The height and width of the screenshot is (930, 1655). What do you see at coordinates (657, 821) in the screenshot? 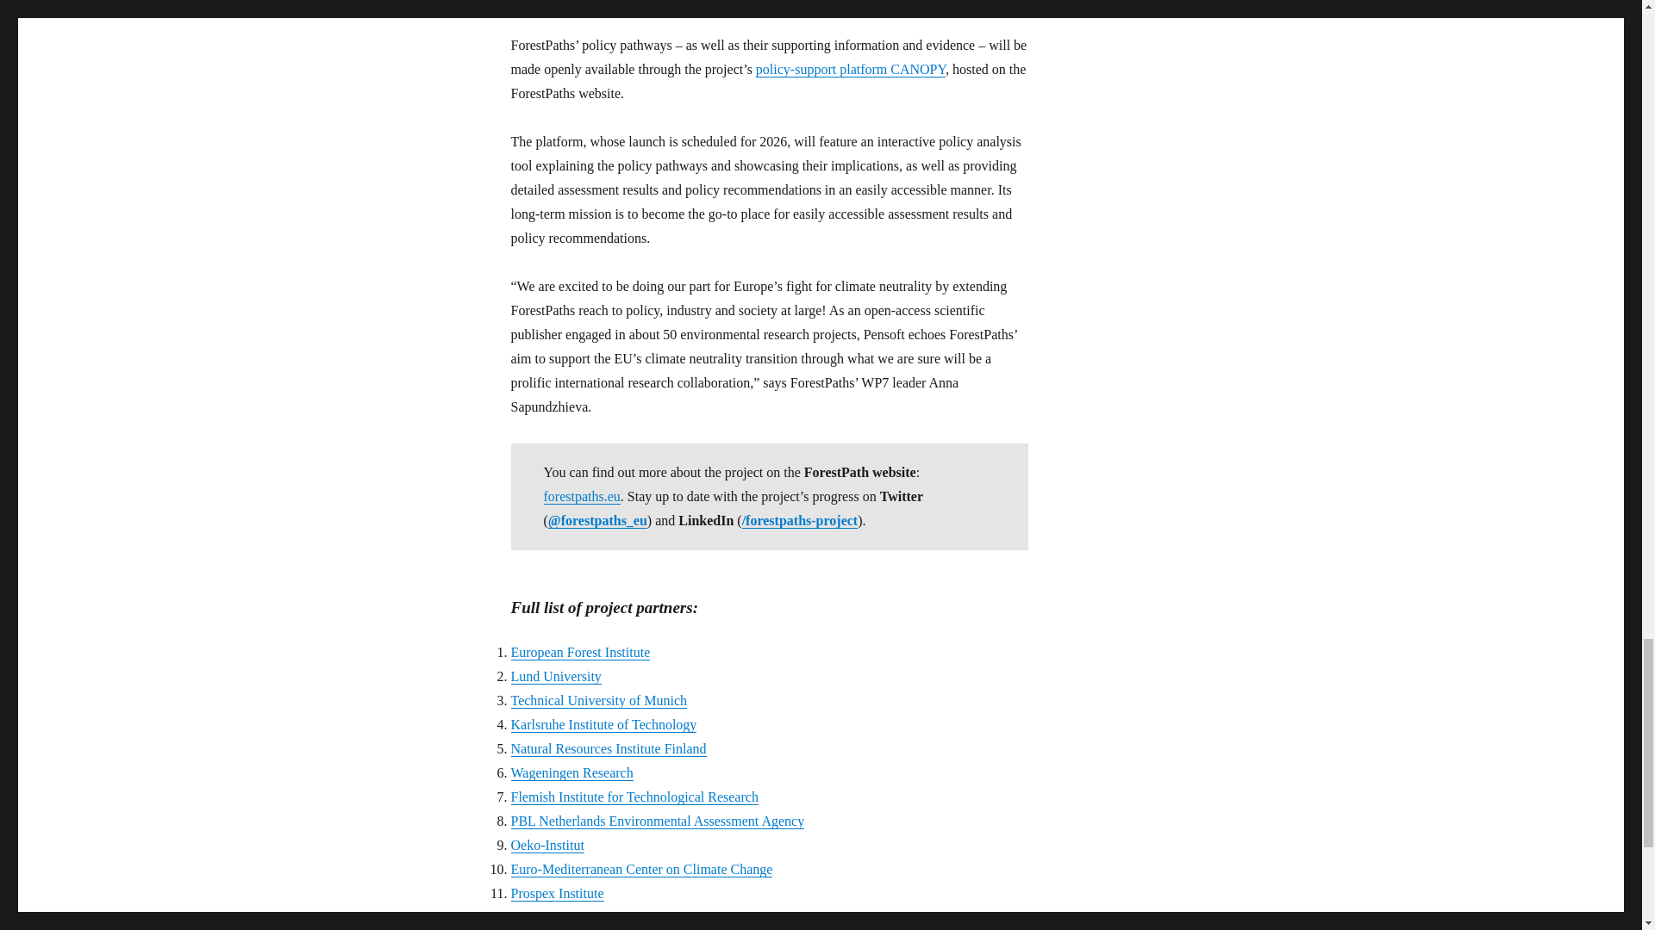
I see `PBL Netherlands Environmental Assessment Agency` at bounding box center [657, 821].